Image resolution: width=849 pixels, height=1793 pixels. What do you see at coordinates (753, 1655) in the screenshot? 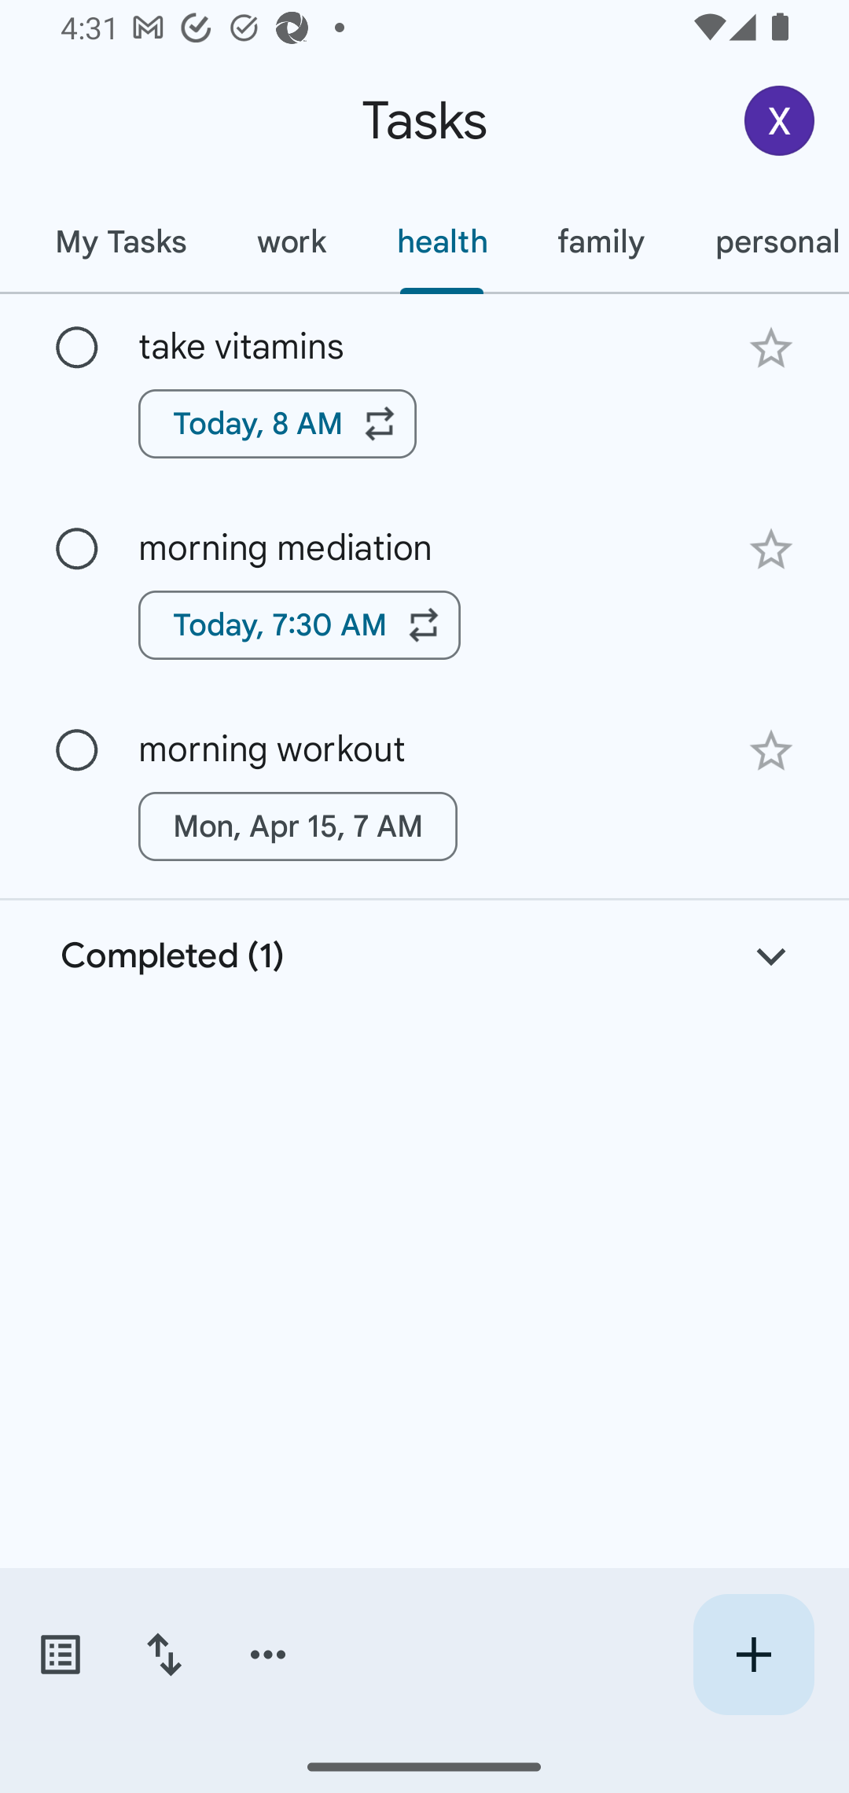
I see `Create new task` at bounding box center [753, 1655].